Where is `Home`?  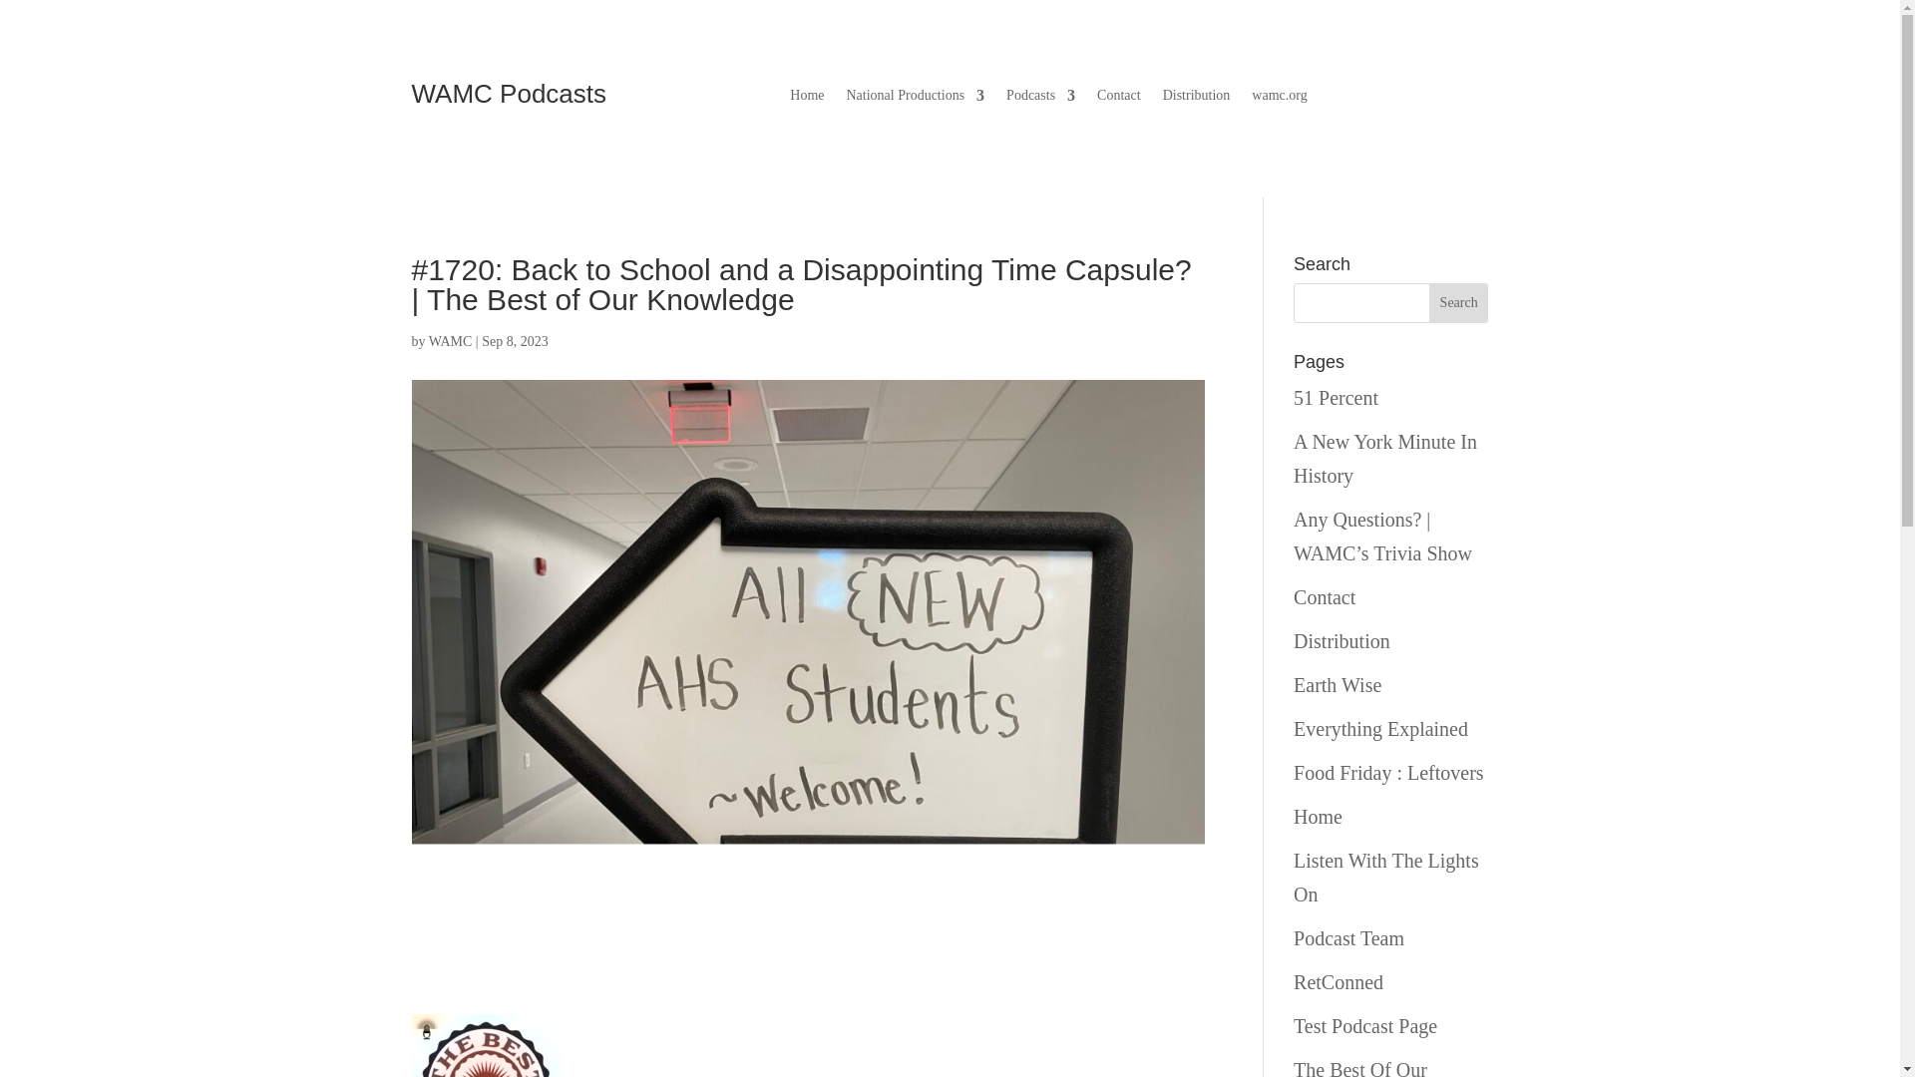
Home is located at coordinates (806, 100).